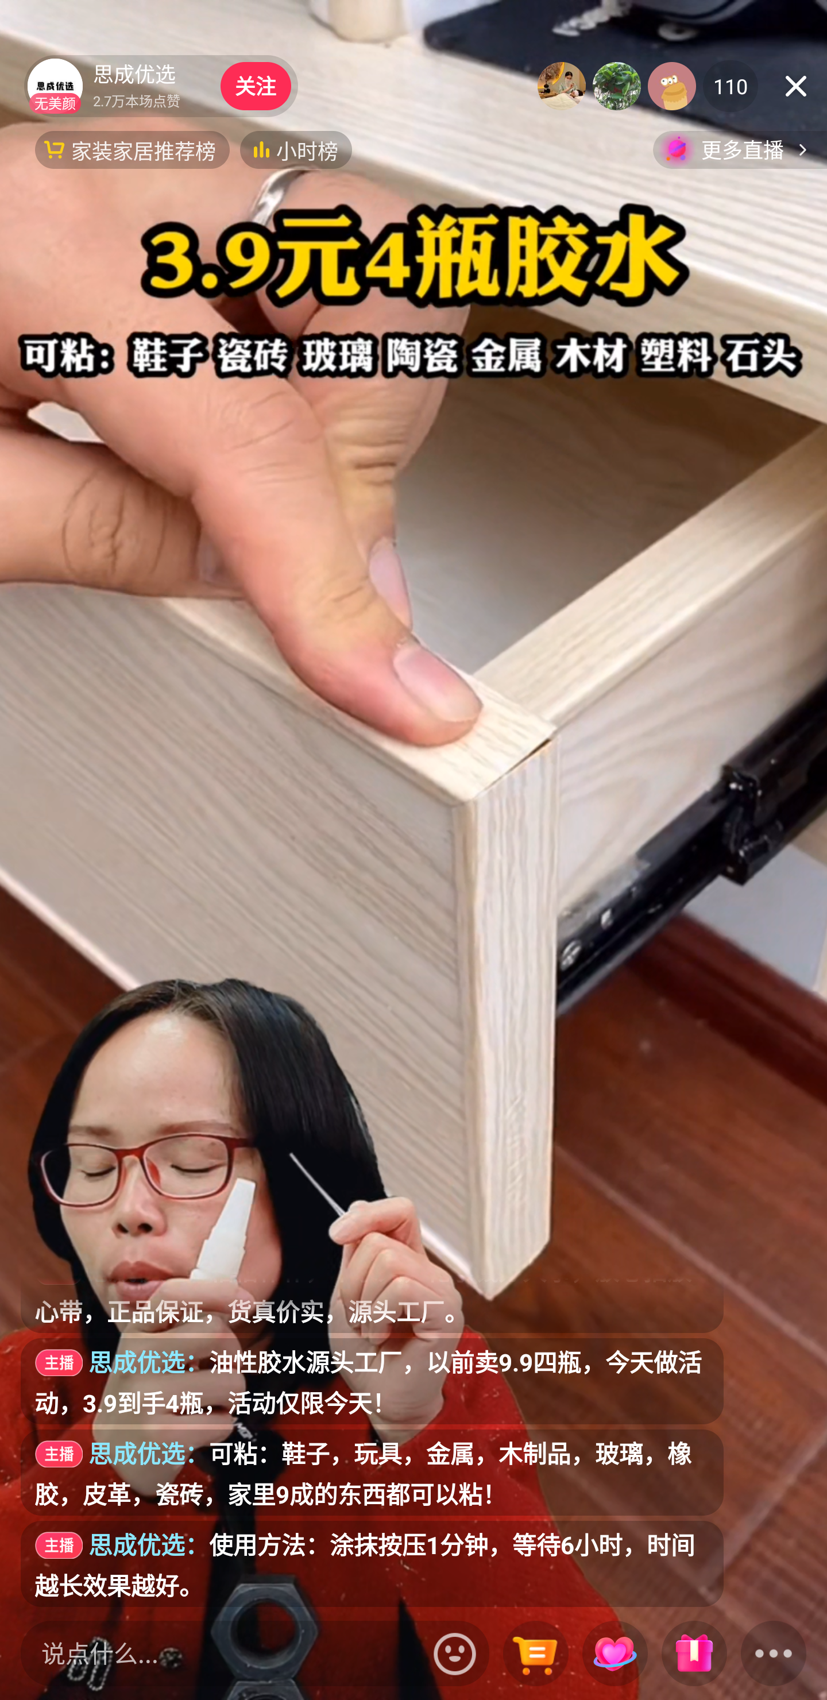  I want to click on 小心心, so click(615, 1655).